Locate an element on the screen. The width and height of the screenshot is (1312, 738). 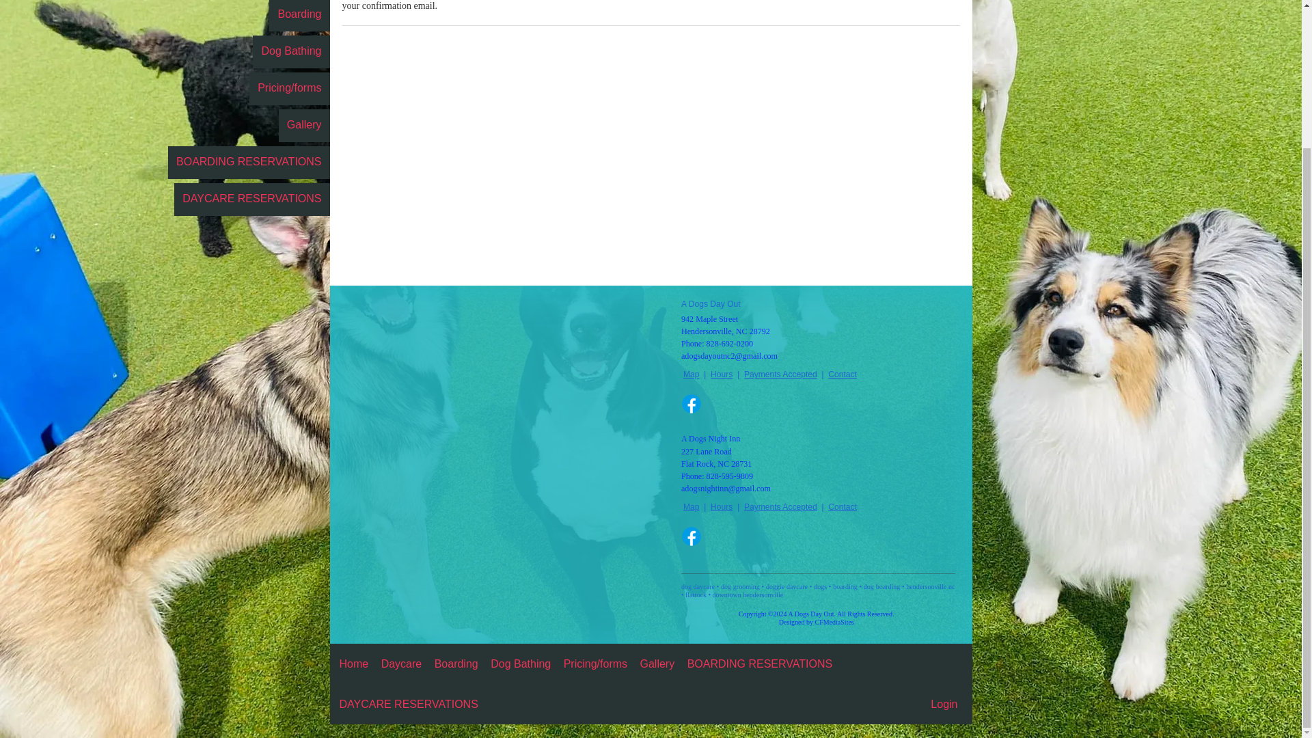
BOARDING RESERVATIONS is located at coordinates (760, 664).